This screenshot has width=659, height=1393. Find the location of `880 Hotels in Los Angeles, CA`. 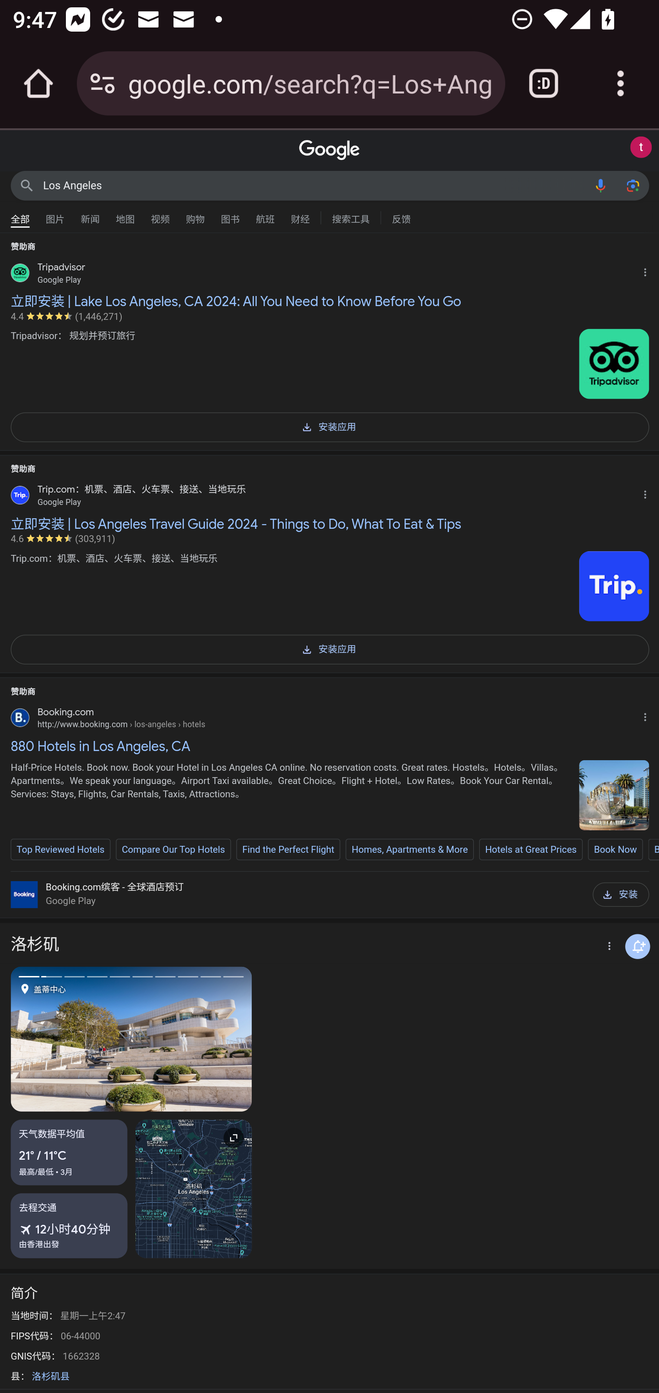

880 Hotels in Los Angeles, CA is located at coordinates (329, 746).